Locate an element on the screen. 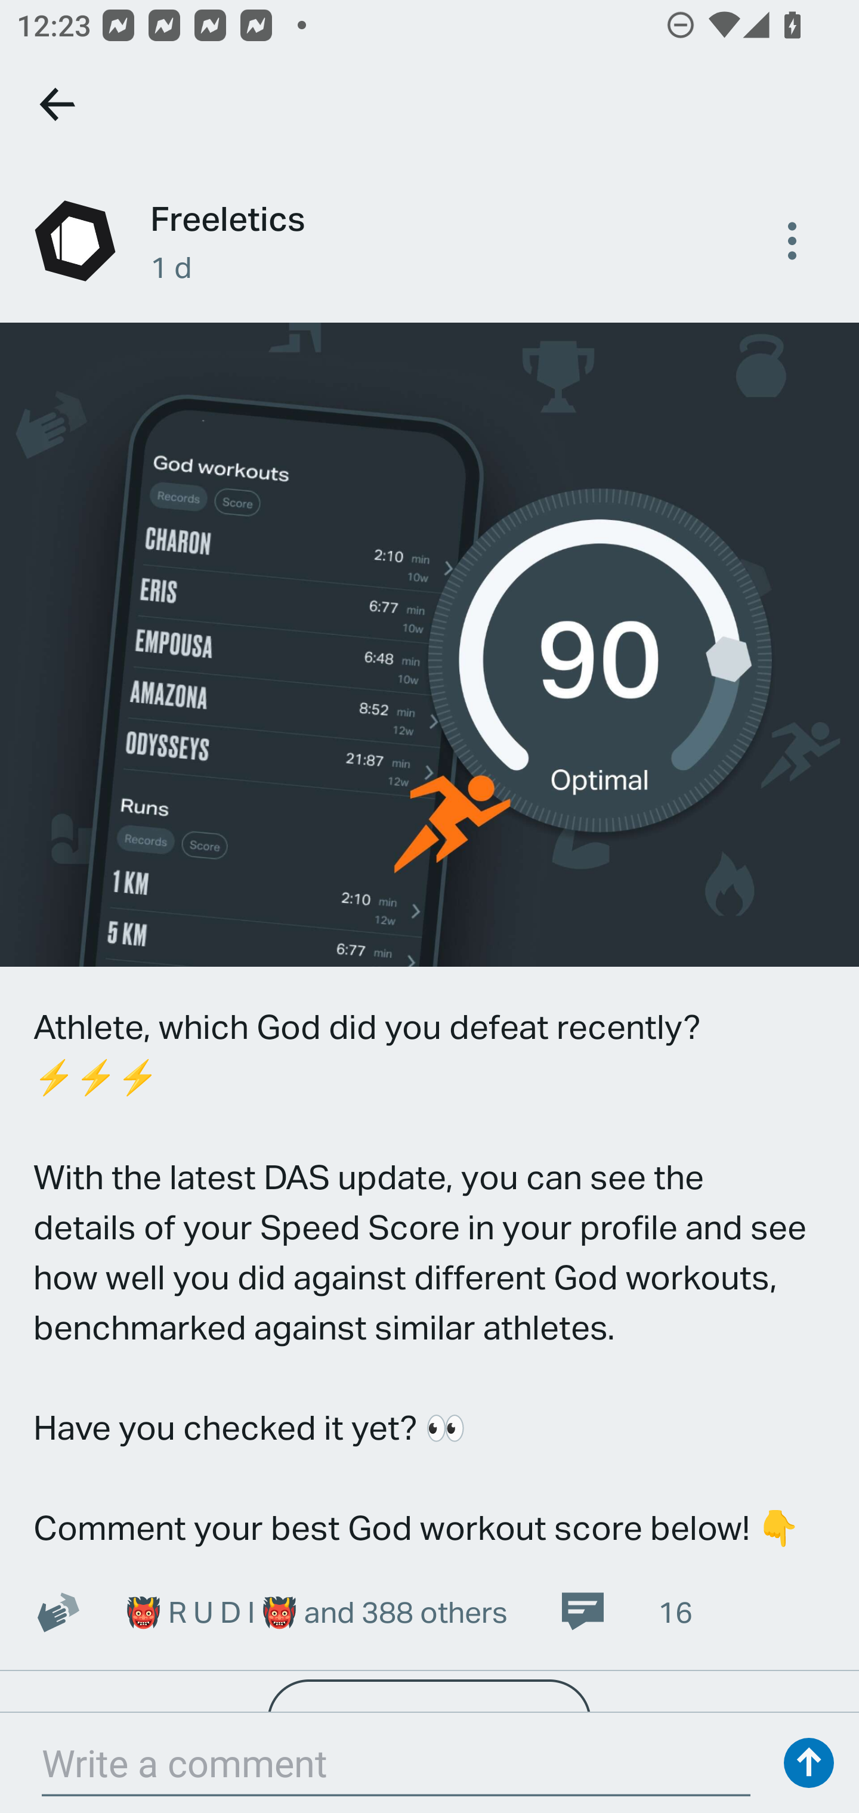  Send is located at coordinates (809, 1763).